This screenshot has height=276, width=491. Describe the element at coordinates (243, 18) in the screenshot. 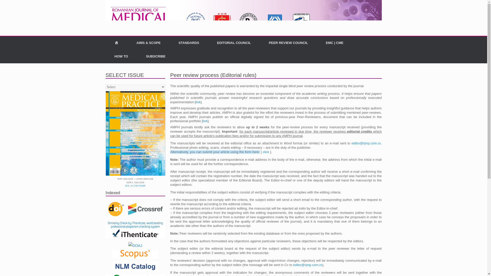

I see `Romanian Journal of Medical Practice` at that location.